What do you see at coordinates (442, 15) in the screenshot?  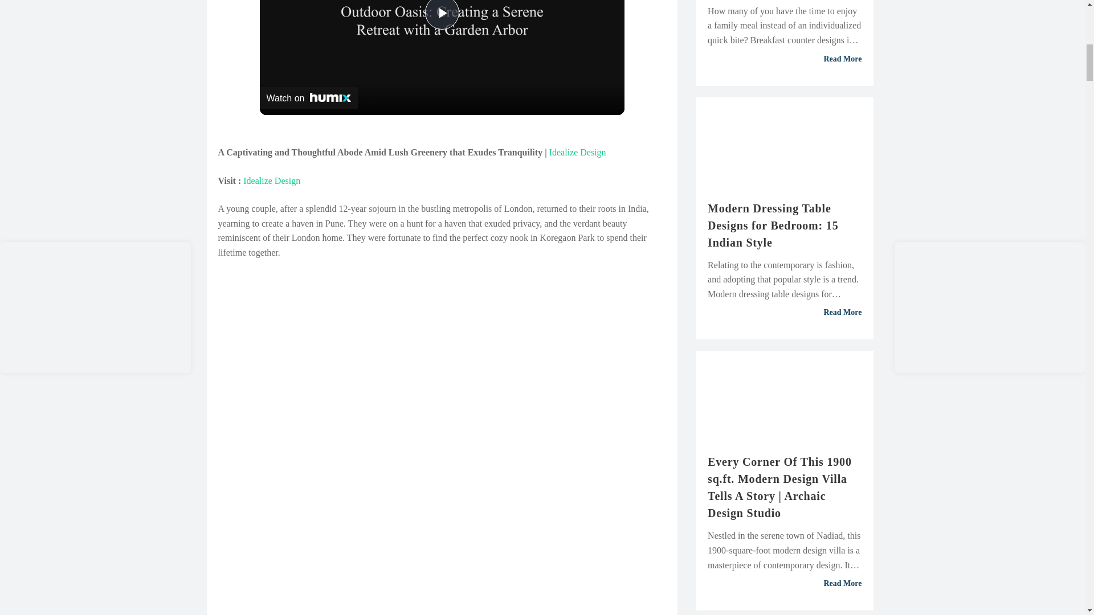 I see `Play Video` at bounding box center [442, 15].